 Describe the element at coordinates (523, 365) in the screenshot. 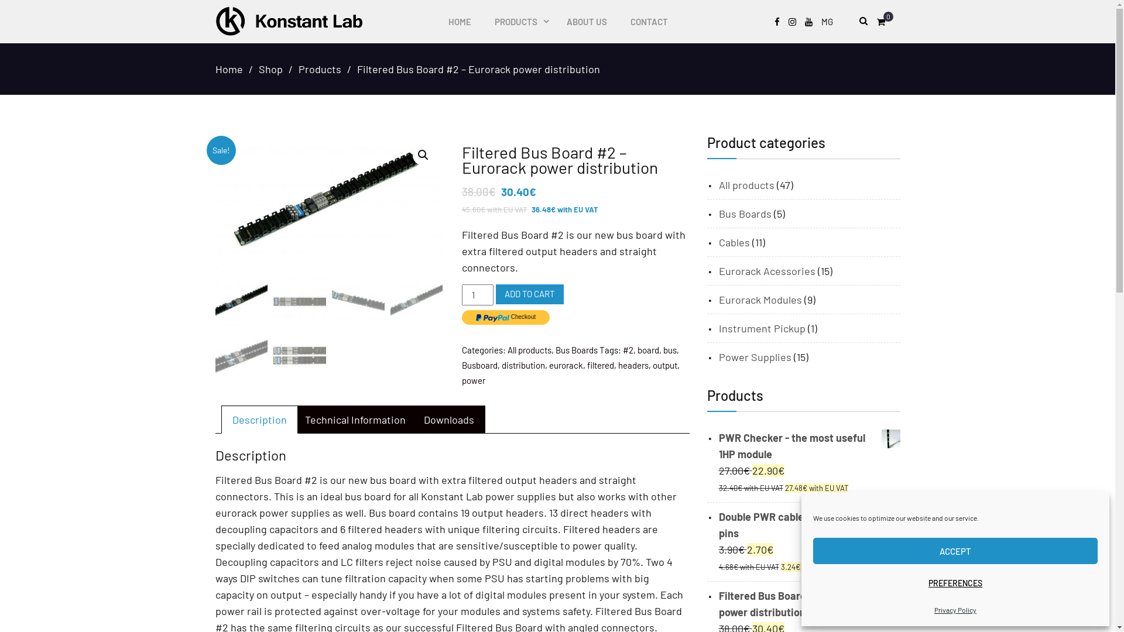

I see `distribution` at that location.